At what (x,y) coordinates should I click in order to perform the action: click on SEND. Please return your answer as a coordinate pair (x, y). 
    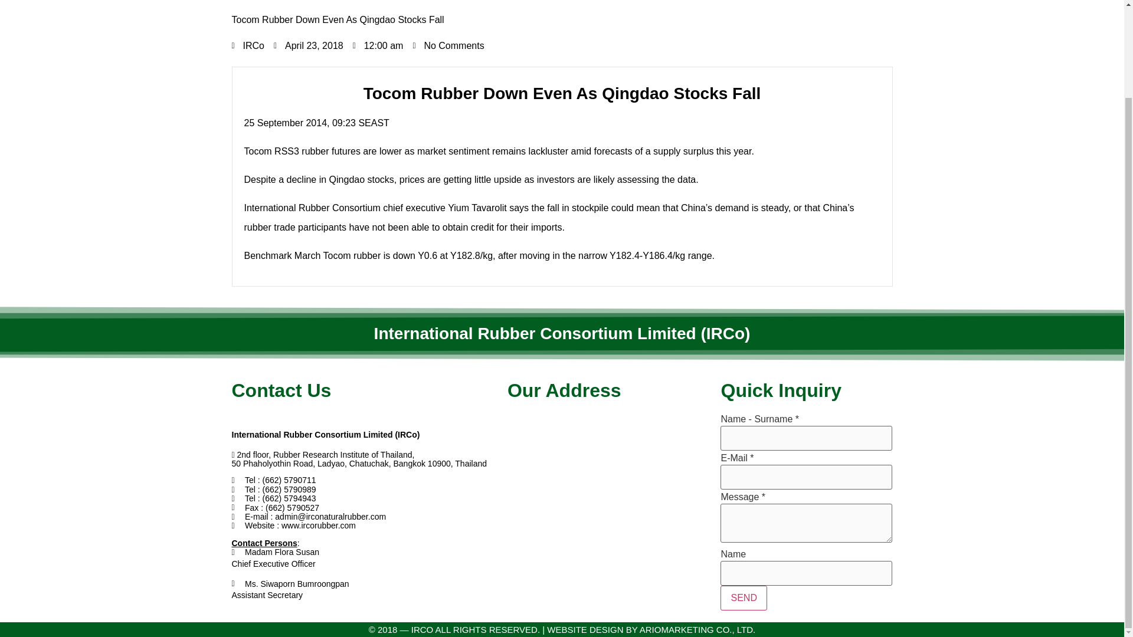
    Looking at the image, I should click on (744, 597).